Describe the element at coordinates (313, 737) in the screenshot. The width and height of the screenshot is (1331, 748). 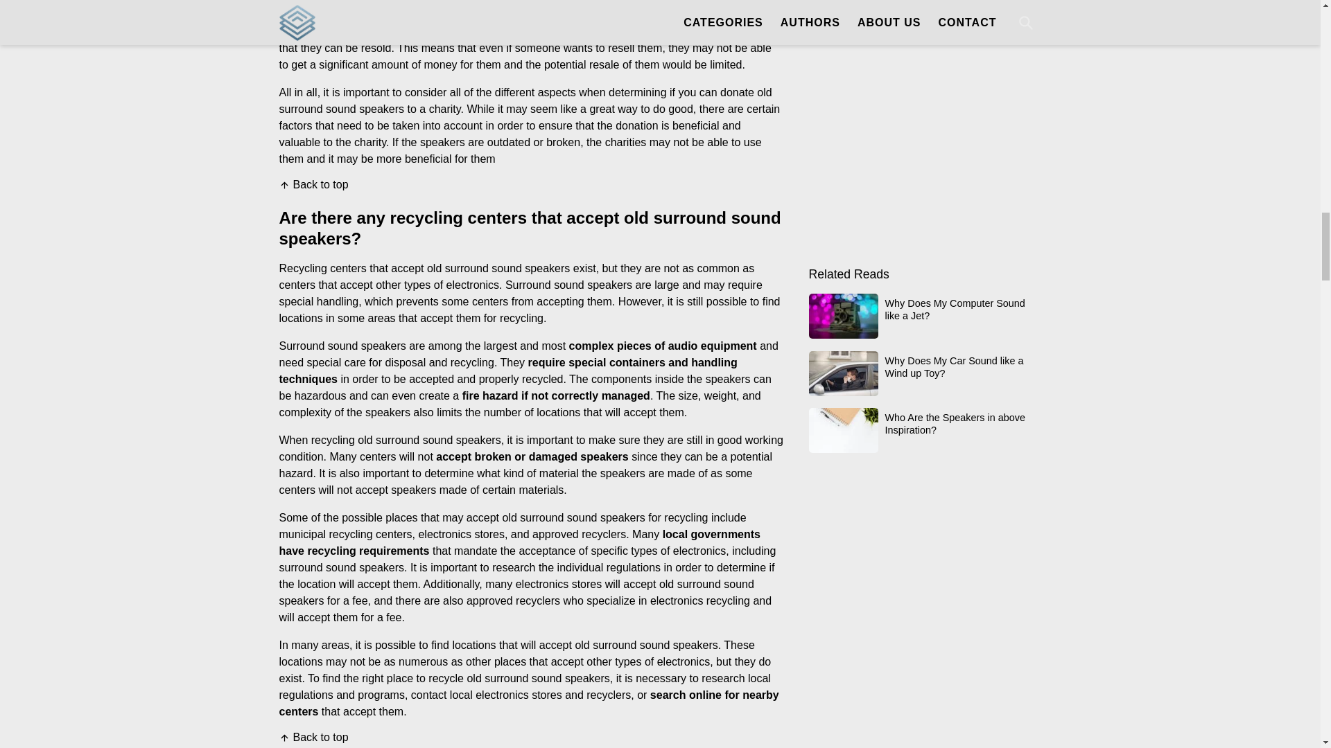
I see `Back to top` at that location.